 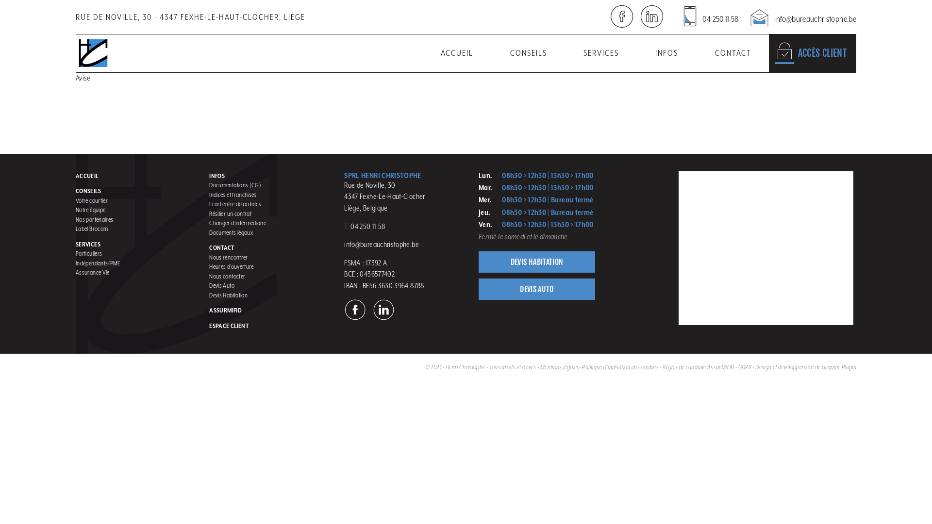 What do you see at coordinates (228, 257) in the screenshot?
I see `Nous rencontrer` at bounding box center [228, 257].